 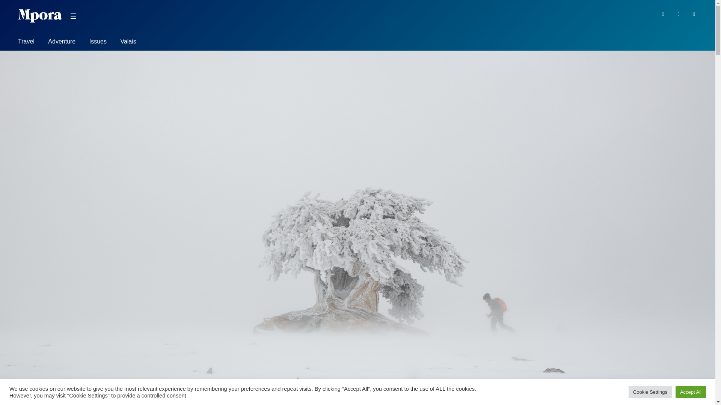 What do you see at coordinates (694, 13) in the screenshot?
I see `Find us on Instagram` at bounding box center [694, 13].